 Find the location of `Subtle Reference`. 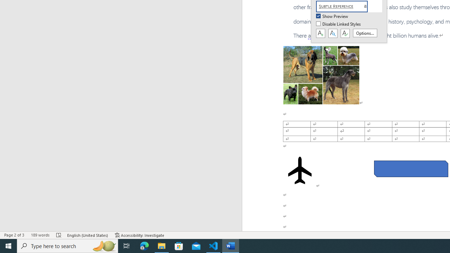

Subtle Reference is located at coordinates (346, 6).